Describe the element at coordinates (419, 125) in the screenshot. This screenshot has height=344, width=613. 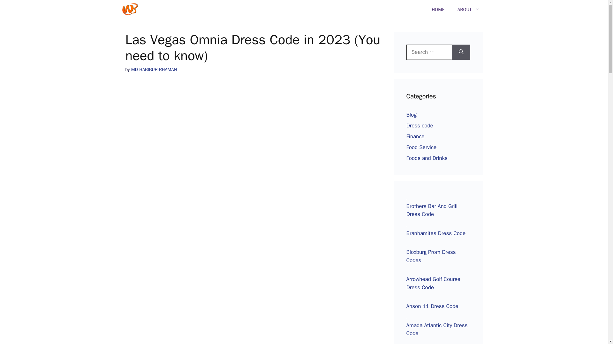
I see `Dress code` at that location.